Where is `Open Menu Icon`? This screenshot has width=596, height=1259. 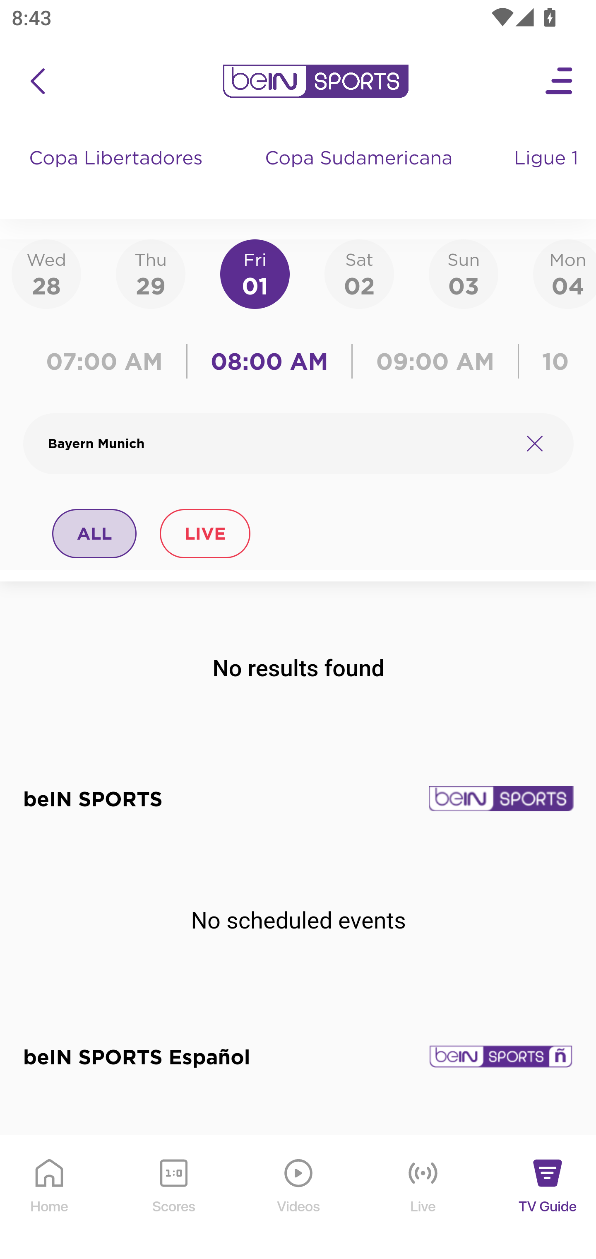
Open Menu Icon is located at coordinates (560, 81).